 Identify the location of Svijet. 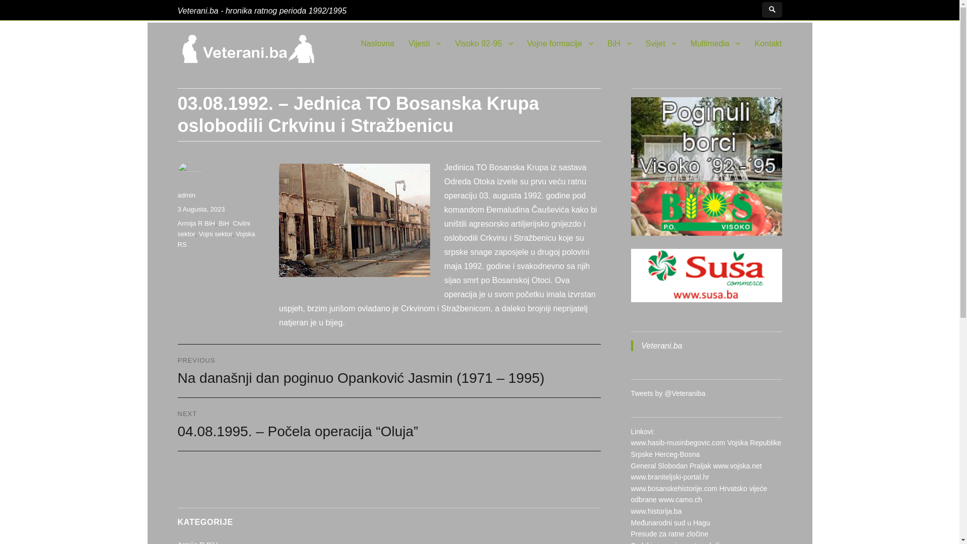
(661, 43).